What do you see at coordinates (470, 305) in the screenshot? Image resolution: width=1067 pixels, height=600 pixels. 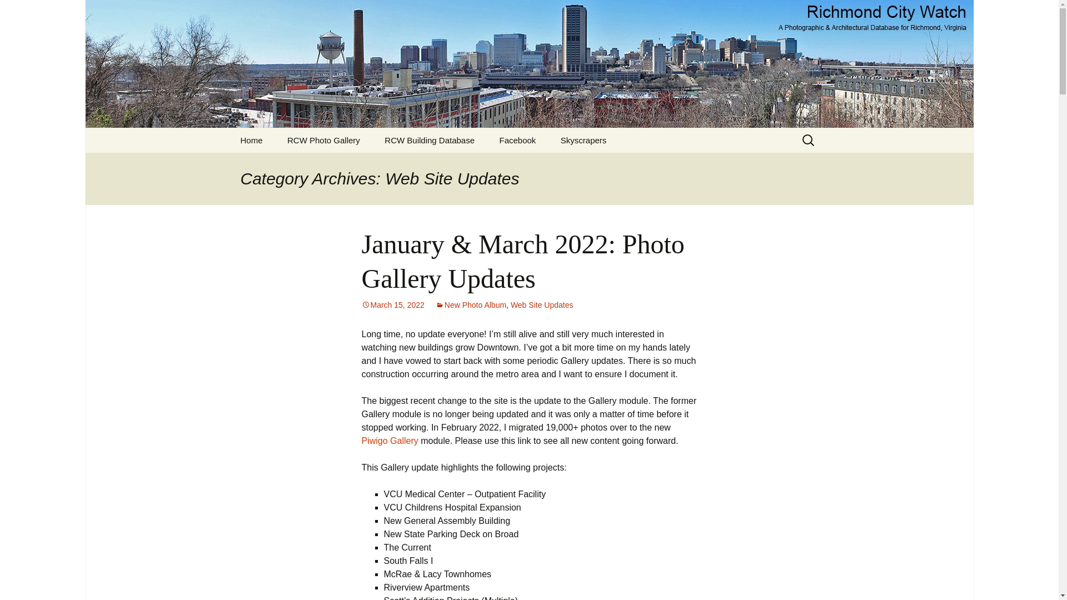 I see `New Photo Album` at bounding box center [470, 305].